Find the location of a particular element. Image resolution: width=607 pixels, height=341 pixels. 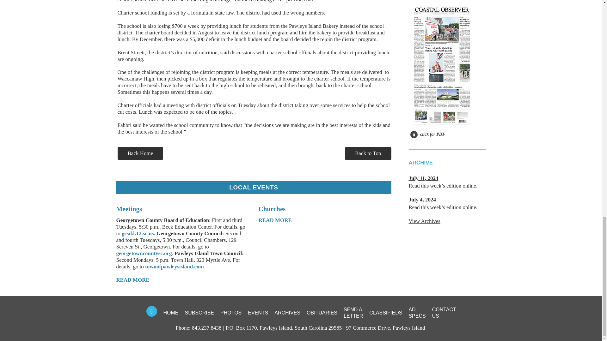

townofpawleysisland.com is located at coordinates (175, 266).